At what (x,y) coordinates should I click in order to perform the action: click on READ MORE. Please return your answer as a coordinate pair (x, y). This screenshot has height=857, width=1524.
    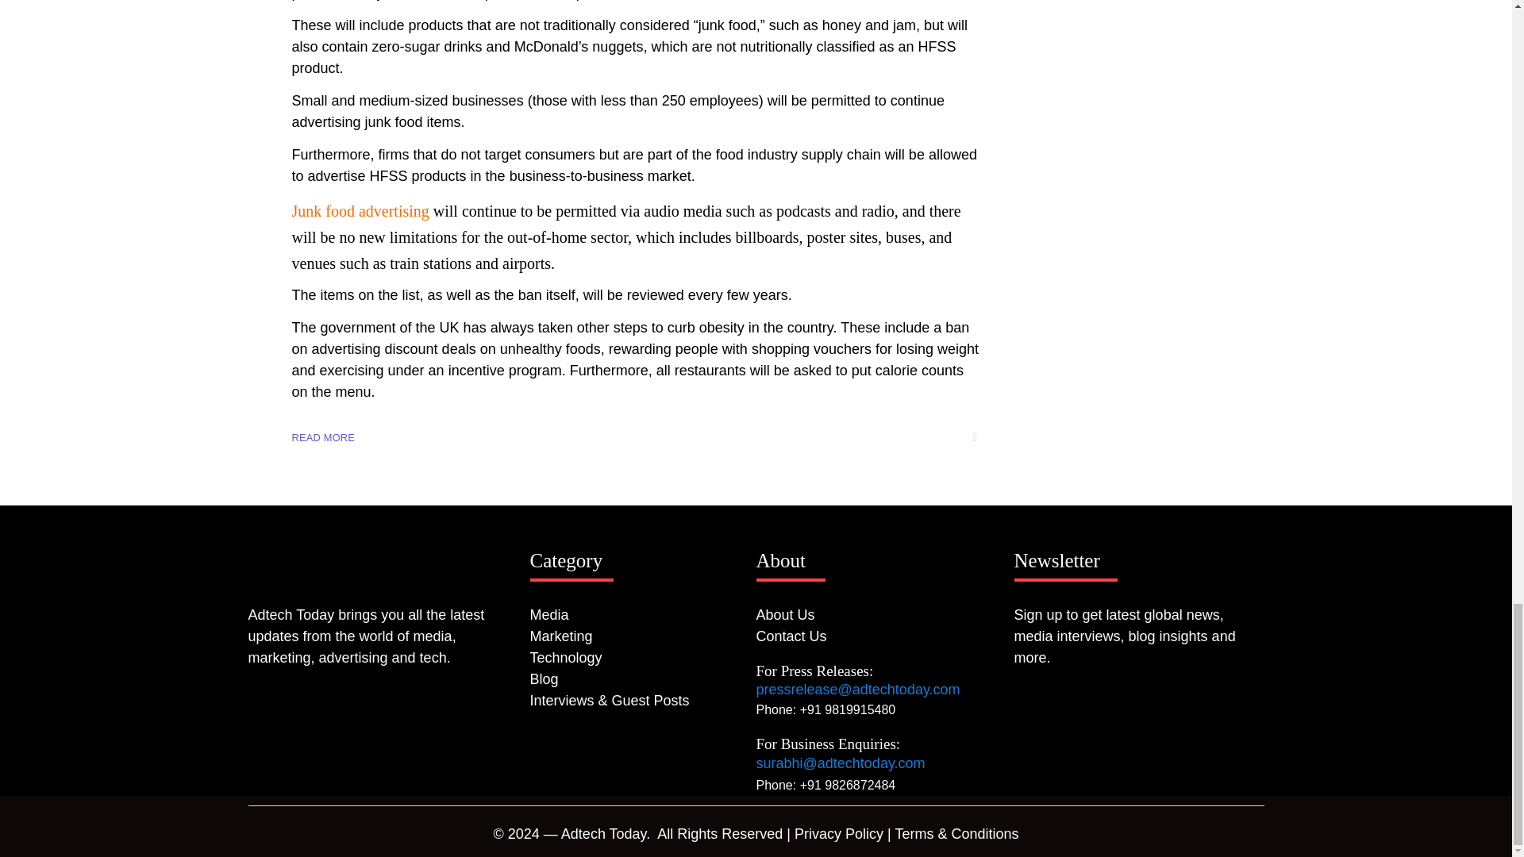
    Looking at the image, I should click on (324, 437).